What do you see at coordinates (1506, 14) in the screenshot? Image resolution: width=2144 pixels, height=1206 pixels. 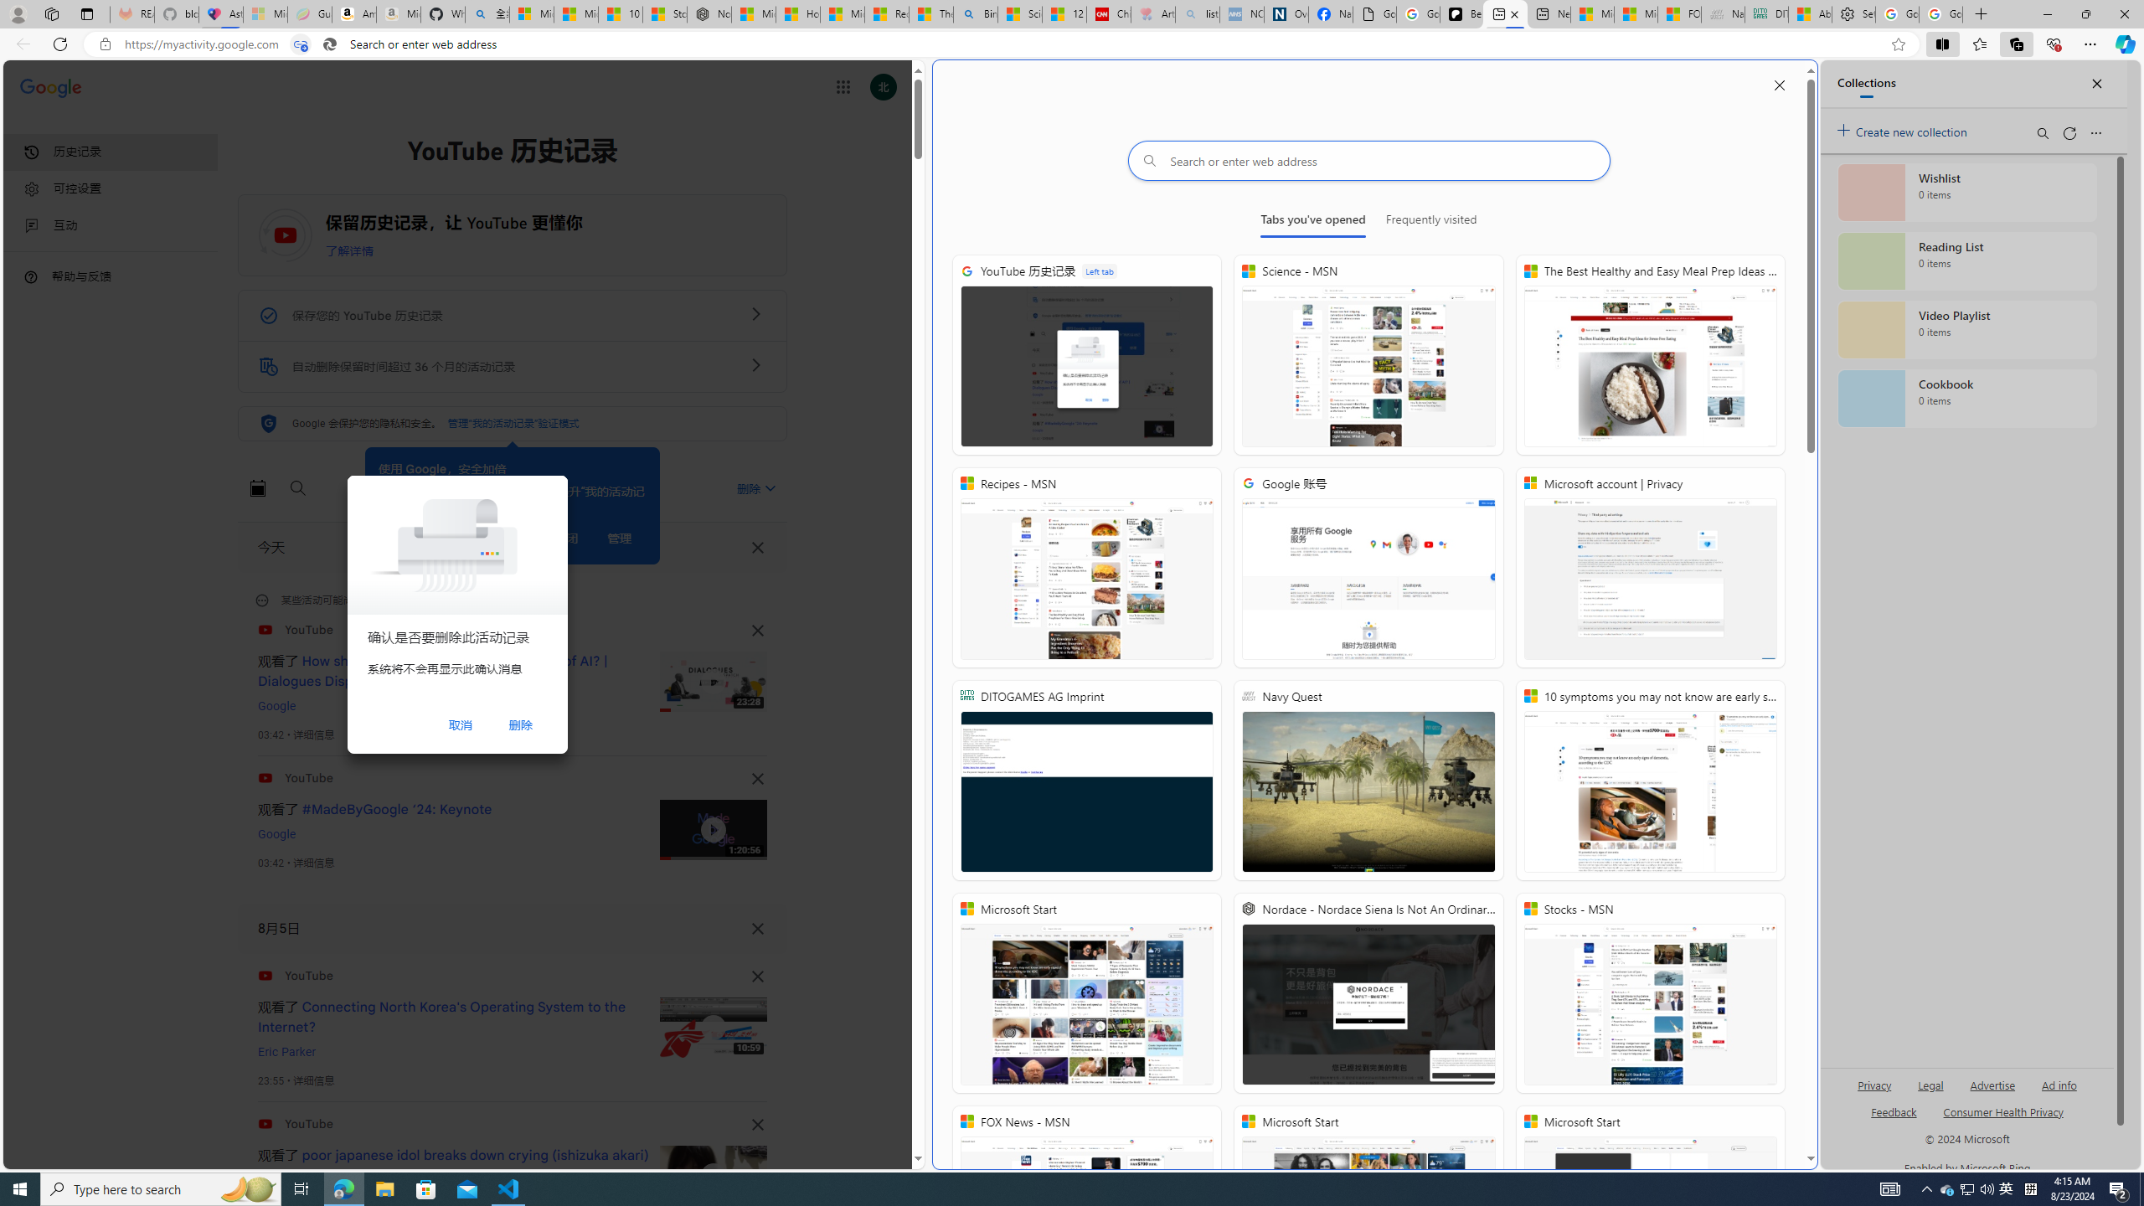 I see `New split screen` at bounding box center [1506, 14].